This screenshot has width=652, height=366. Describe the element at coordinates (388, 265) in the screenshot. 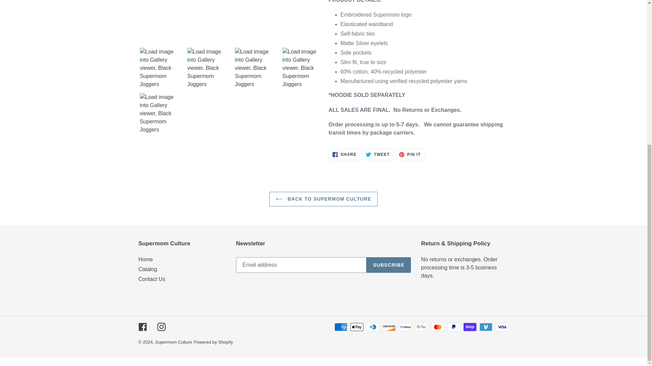

I see `Contact Us` at that location.